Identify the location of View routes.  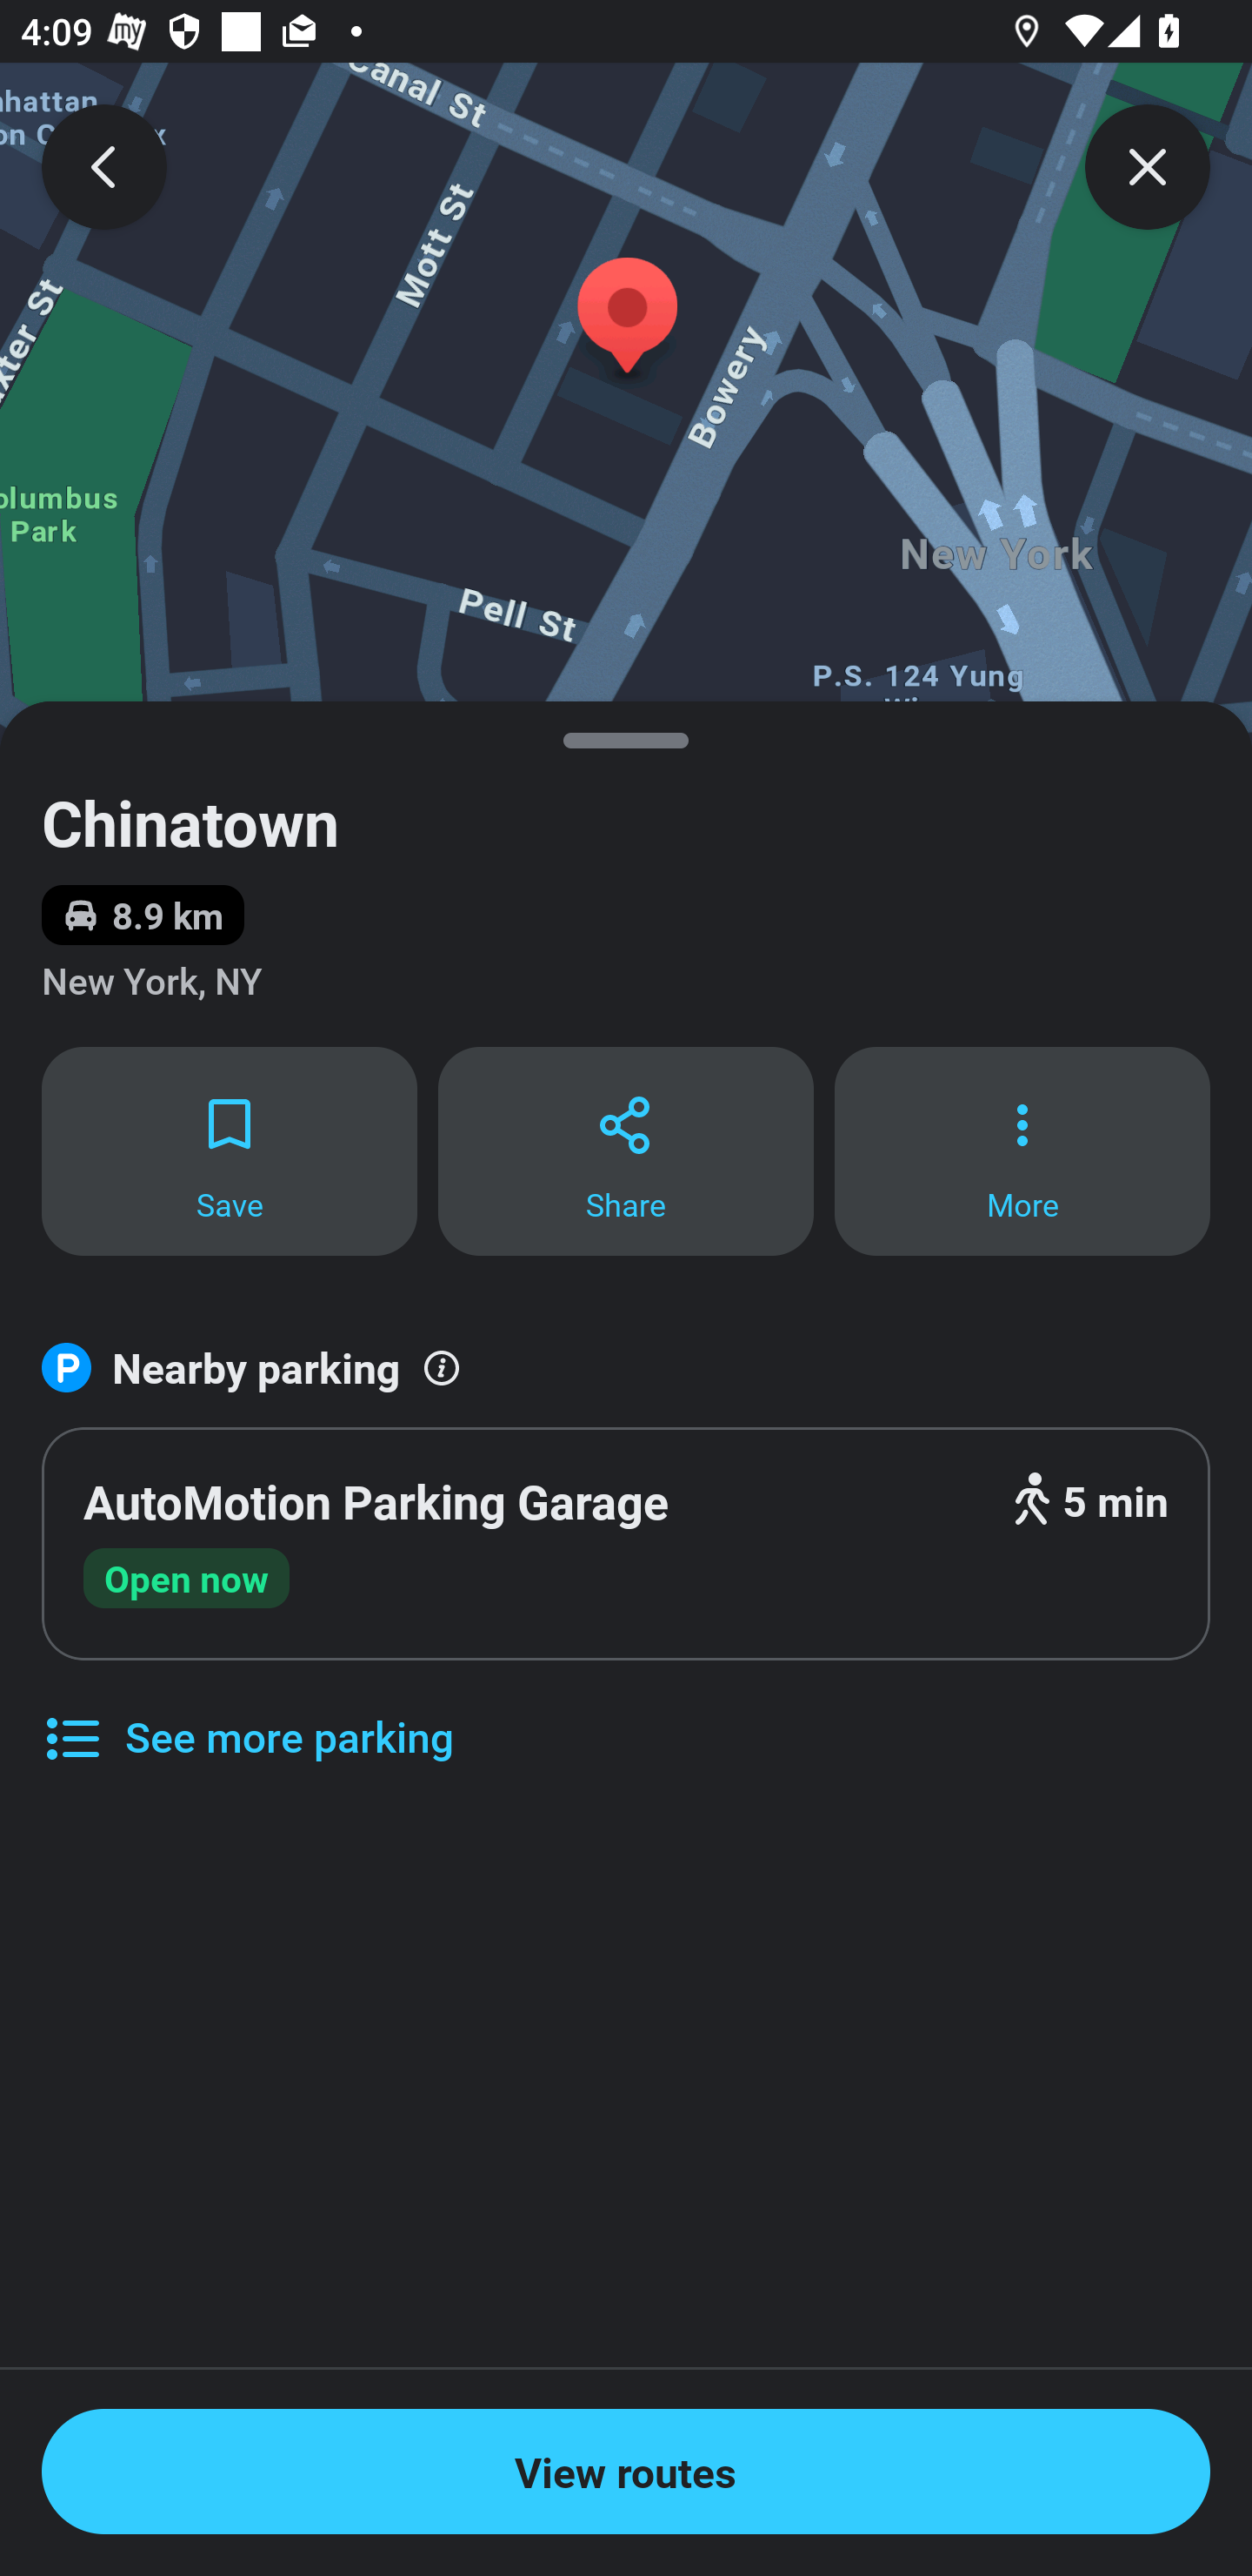
(626, 2472).